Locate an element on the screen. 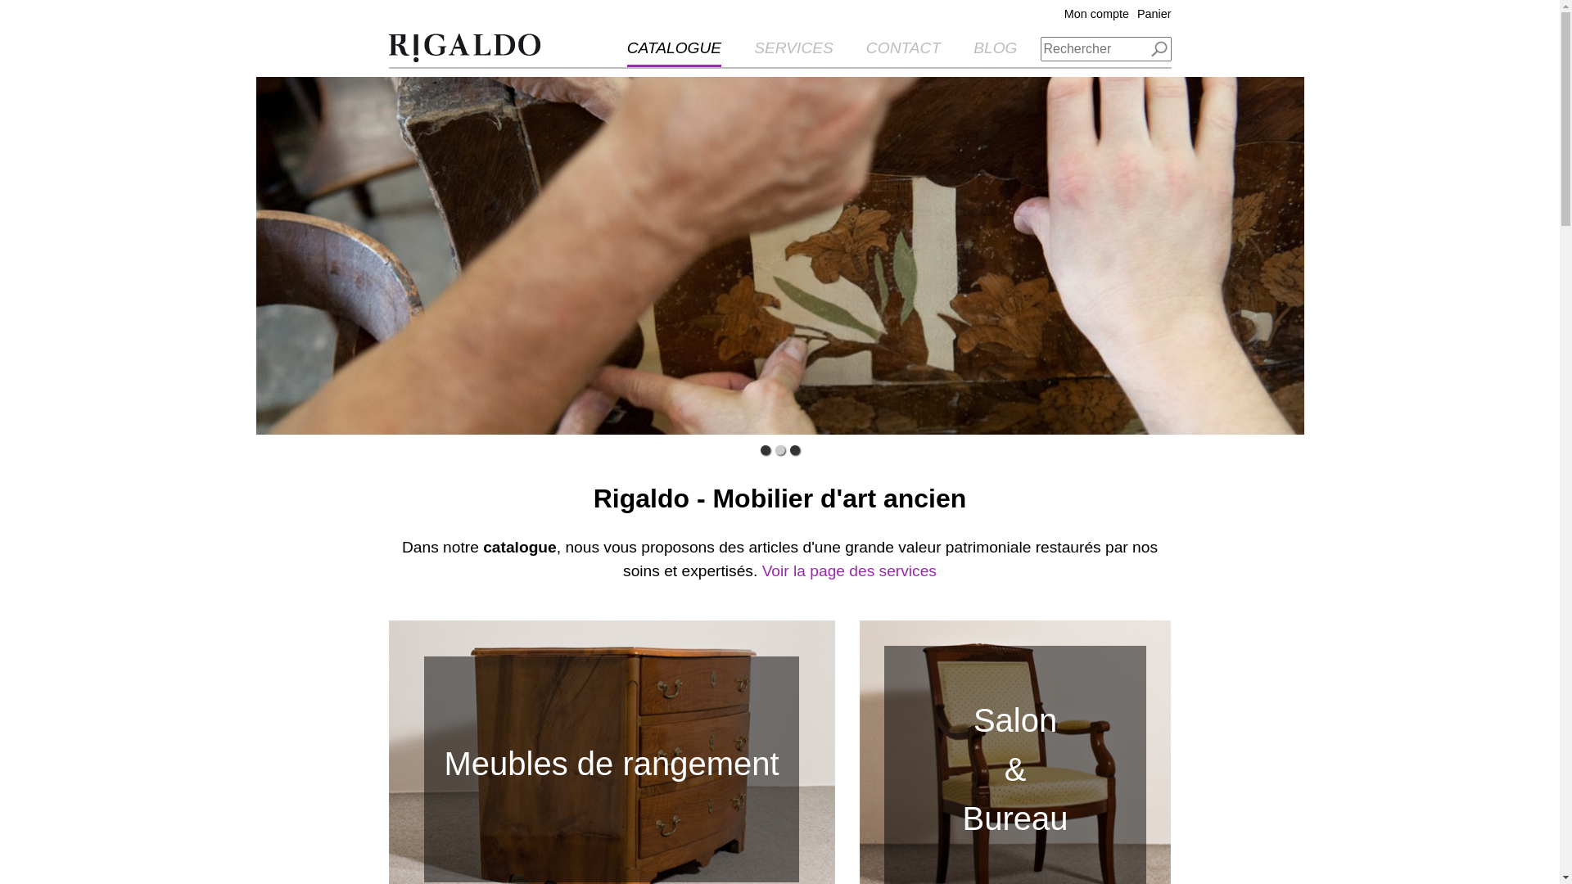  SERVICES is located at coordinates (793, 52).